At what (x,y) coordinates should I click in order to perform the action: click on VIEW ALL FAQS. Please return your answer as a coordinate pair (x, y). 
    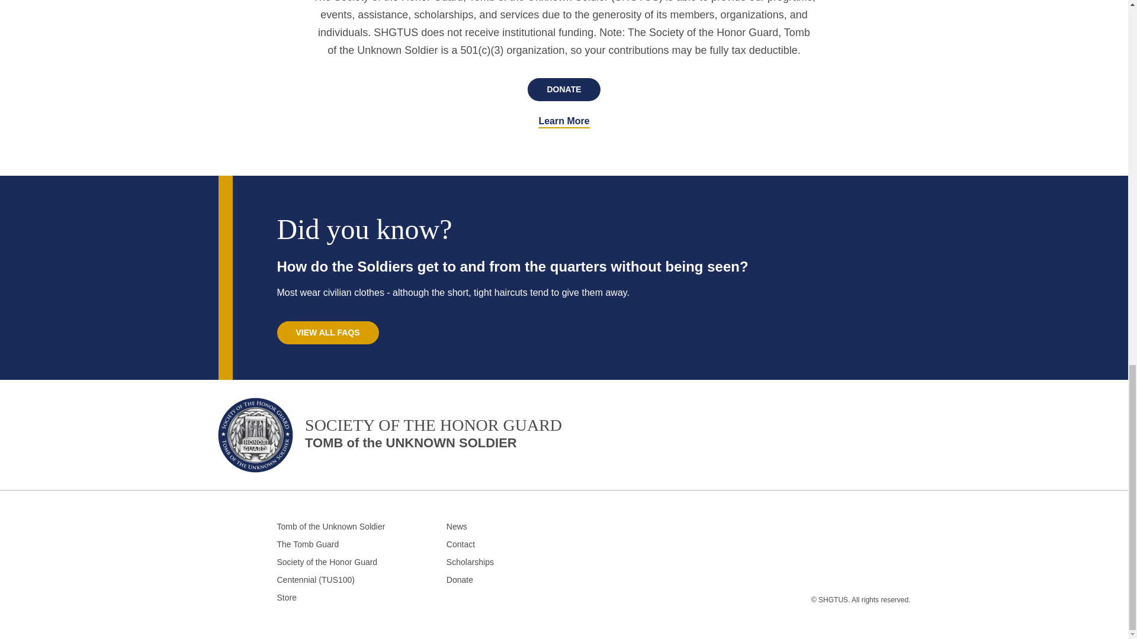
    Looking at the image, I should click on (501, 527).